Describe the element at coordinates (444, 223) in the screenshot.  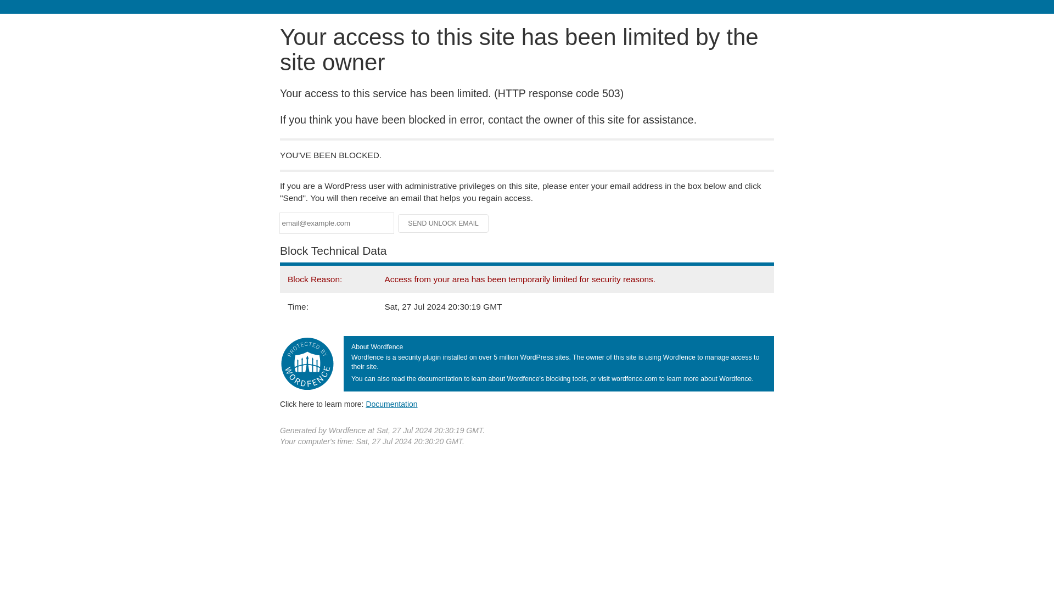
I see `Send Unlock Email` at that location.